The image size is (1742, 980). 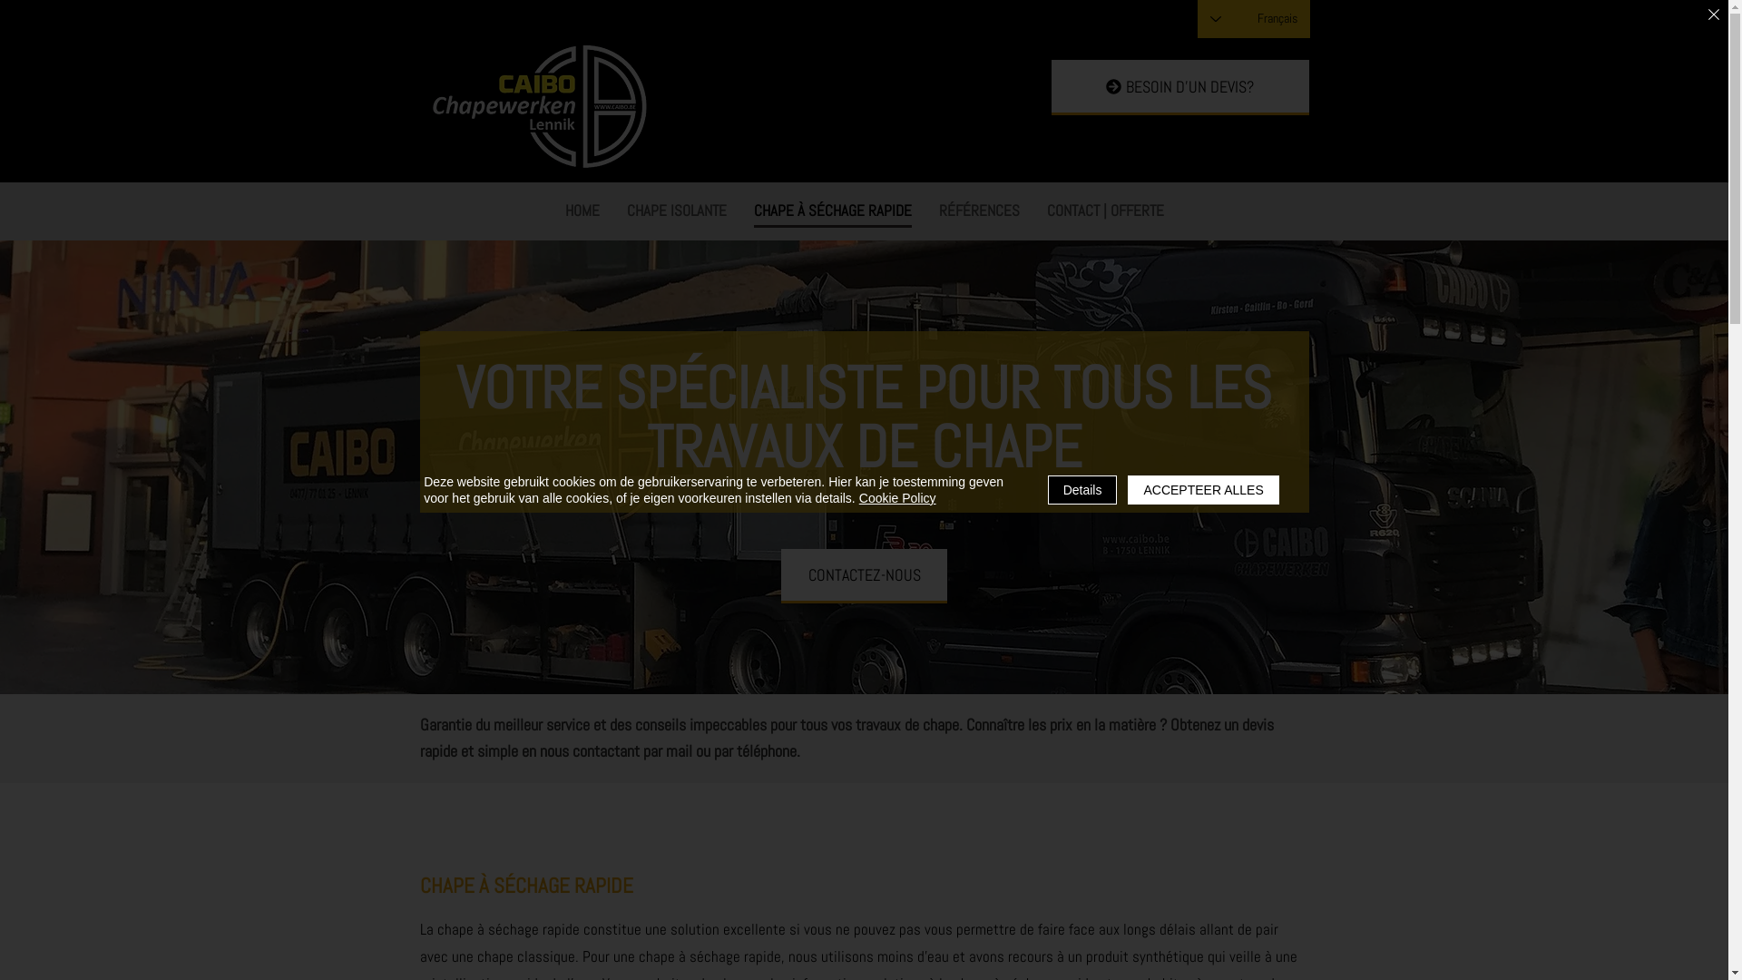 I want to click on Details, so click(x=1083, y=490).